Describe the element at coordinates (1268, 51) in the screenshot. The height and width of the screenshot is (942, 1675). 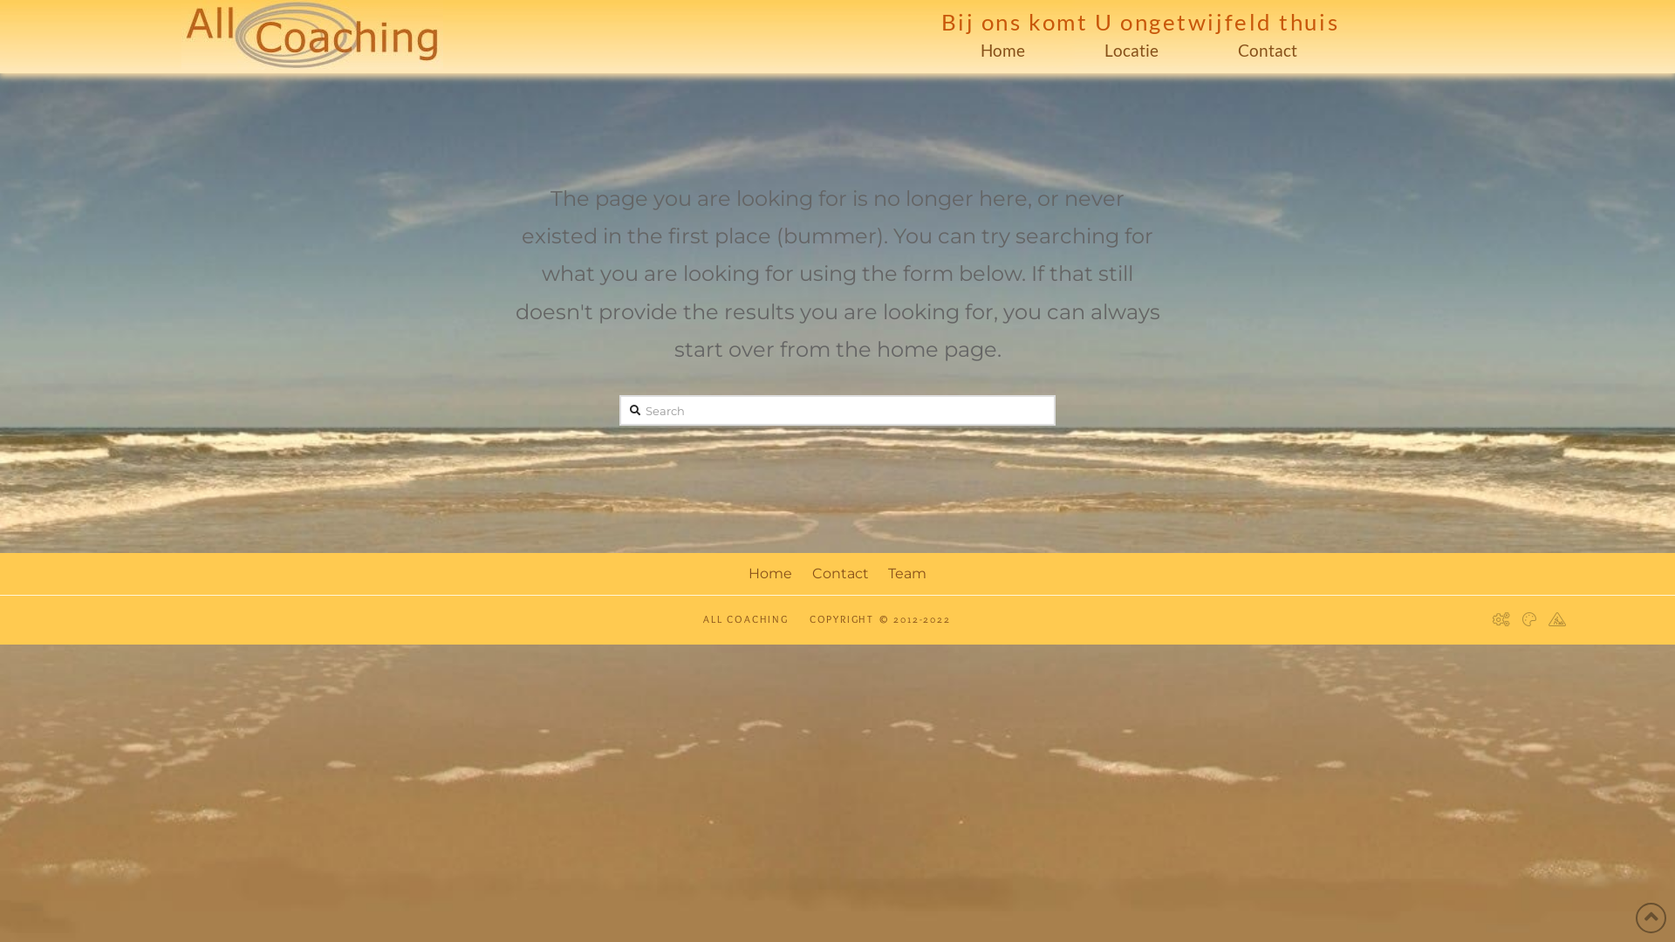
I see `Contact` at that location.